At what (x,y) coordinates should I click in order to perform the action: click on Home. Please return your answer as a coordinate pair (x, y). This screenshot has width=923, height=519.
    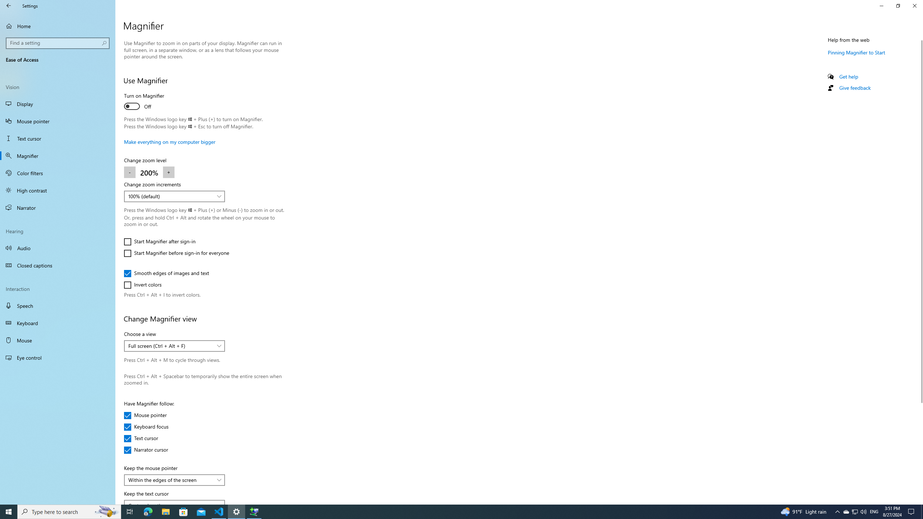
    Looking at the image, I should click on (171, 196).